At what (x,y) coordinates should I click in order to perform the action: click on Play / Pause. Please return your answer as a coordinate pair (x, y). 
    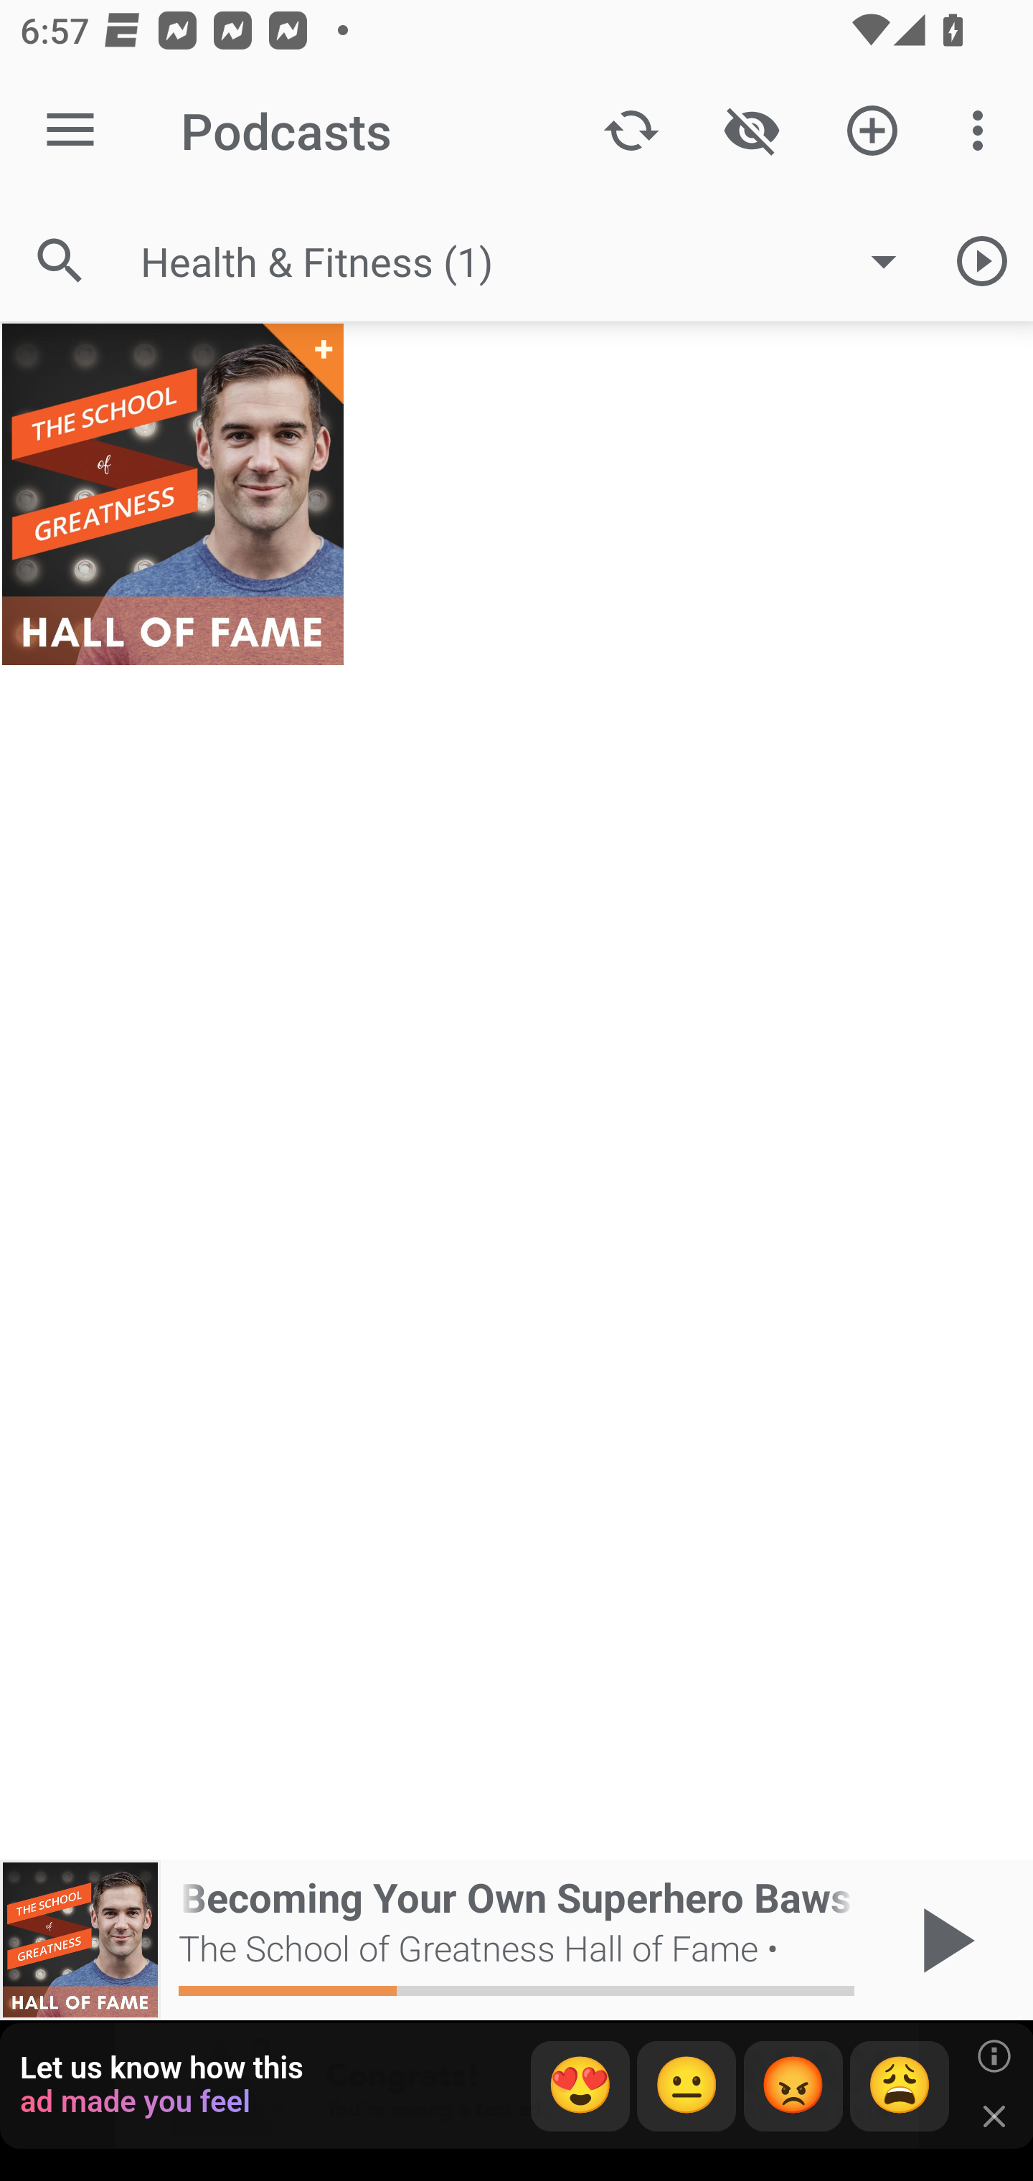
    Looking at the image, I should click on (943, 1940).